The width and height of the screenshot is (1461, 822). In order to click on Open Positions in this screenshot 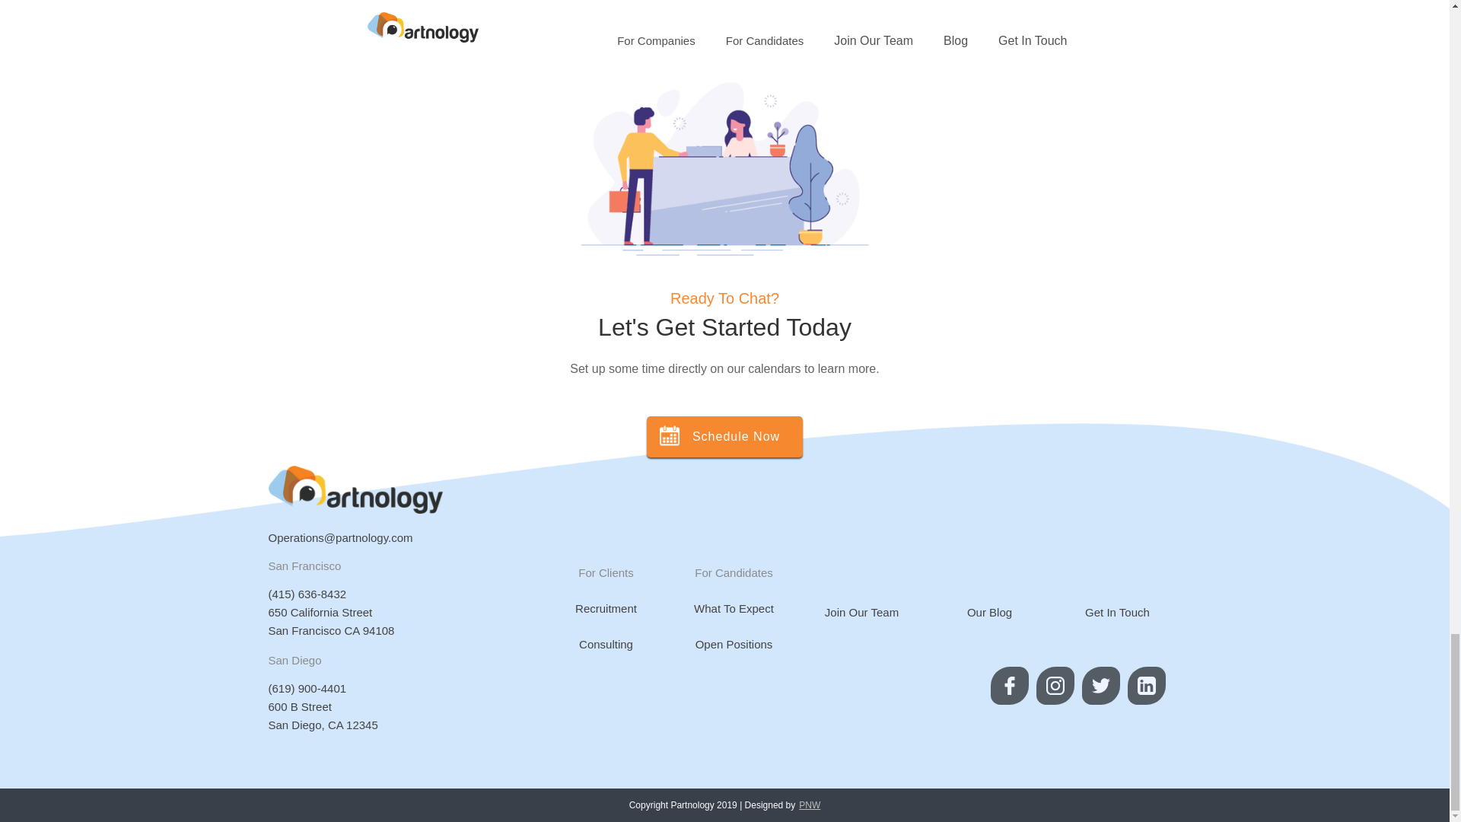, I will do `click(861, 613)`.